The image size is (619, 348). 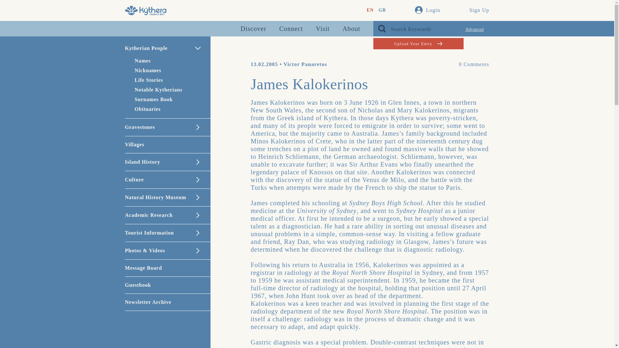 I want to click on Life Stories, so click(x=149, y=80).